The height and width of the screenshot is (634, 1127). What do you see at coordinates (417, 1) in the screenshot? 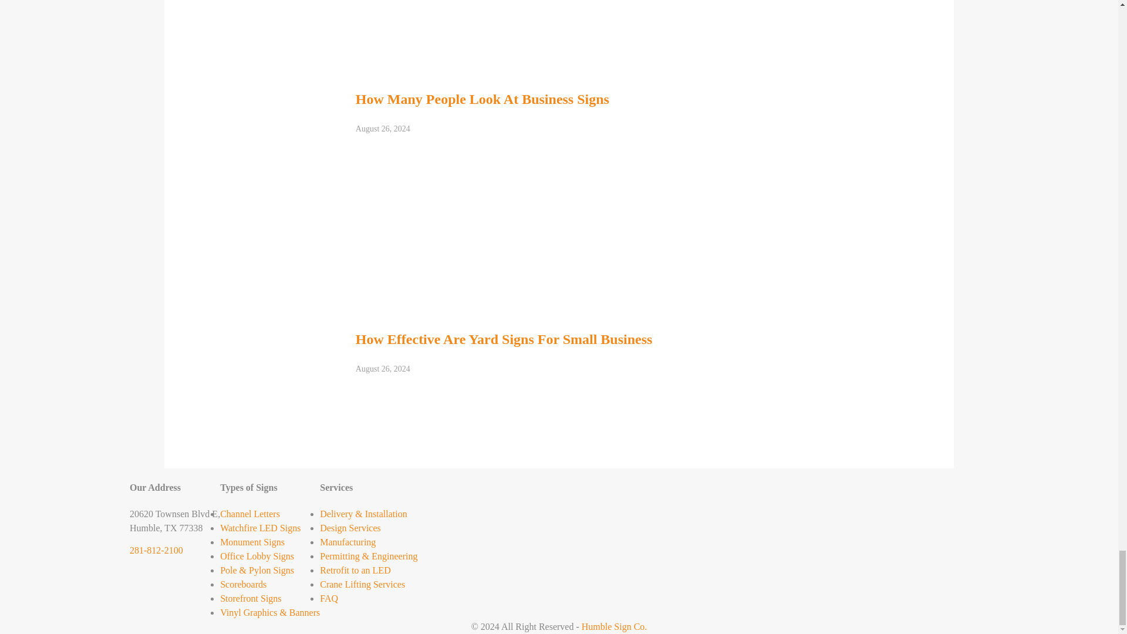
I see `How Many People Look At Business Signs` at bounding box center [417, 1].